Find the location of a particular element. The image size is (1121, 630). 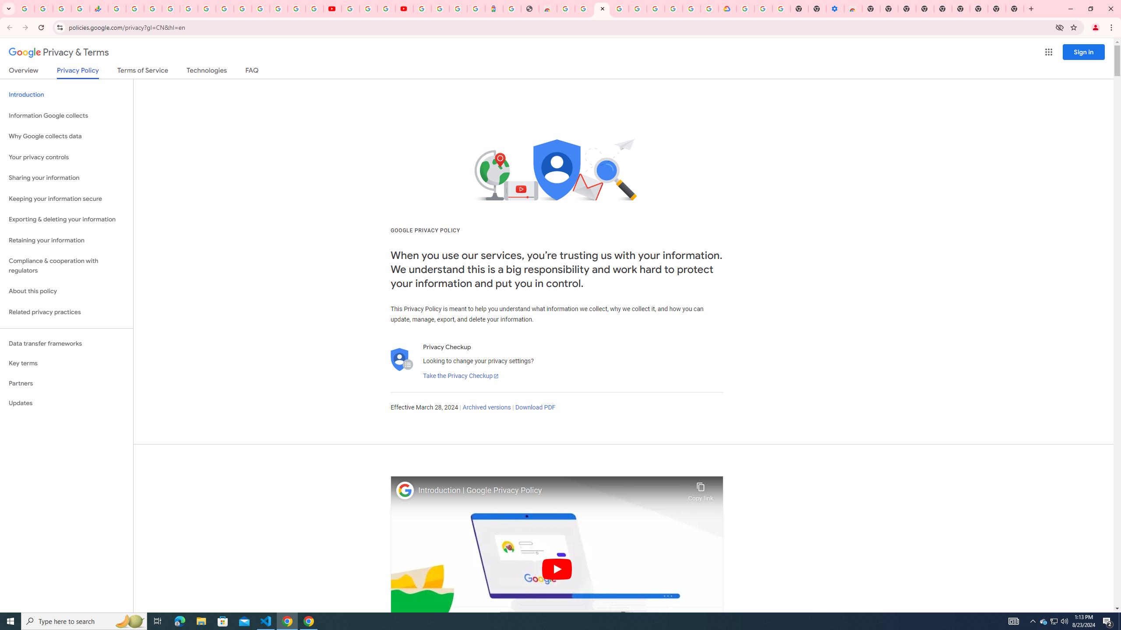

Compliance & cooperation with regulators is located at coordinates (67, 266).